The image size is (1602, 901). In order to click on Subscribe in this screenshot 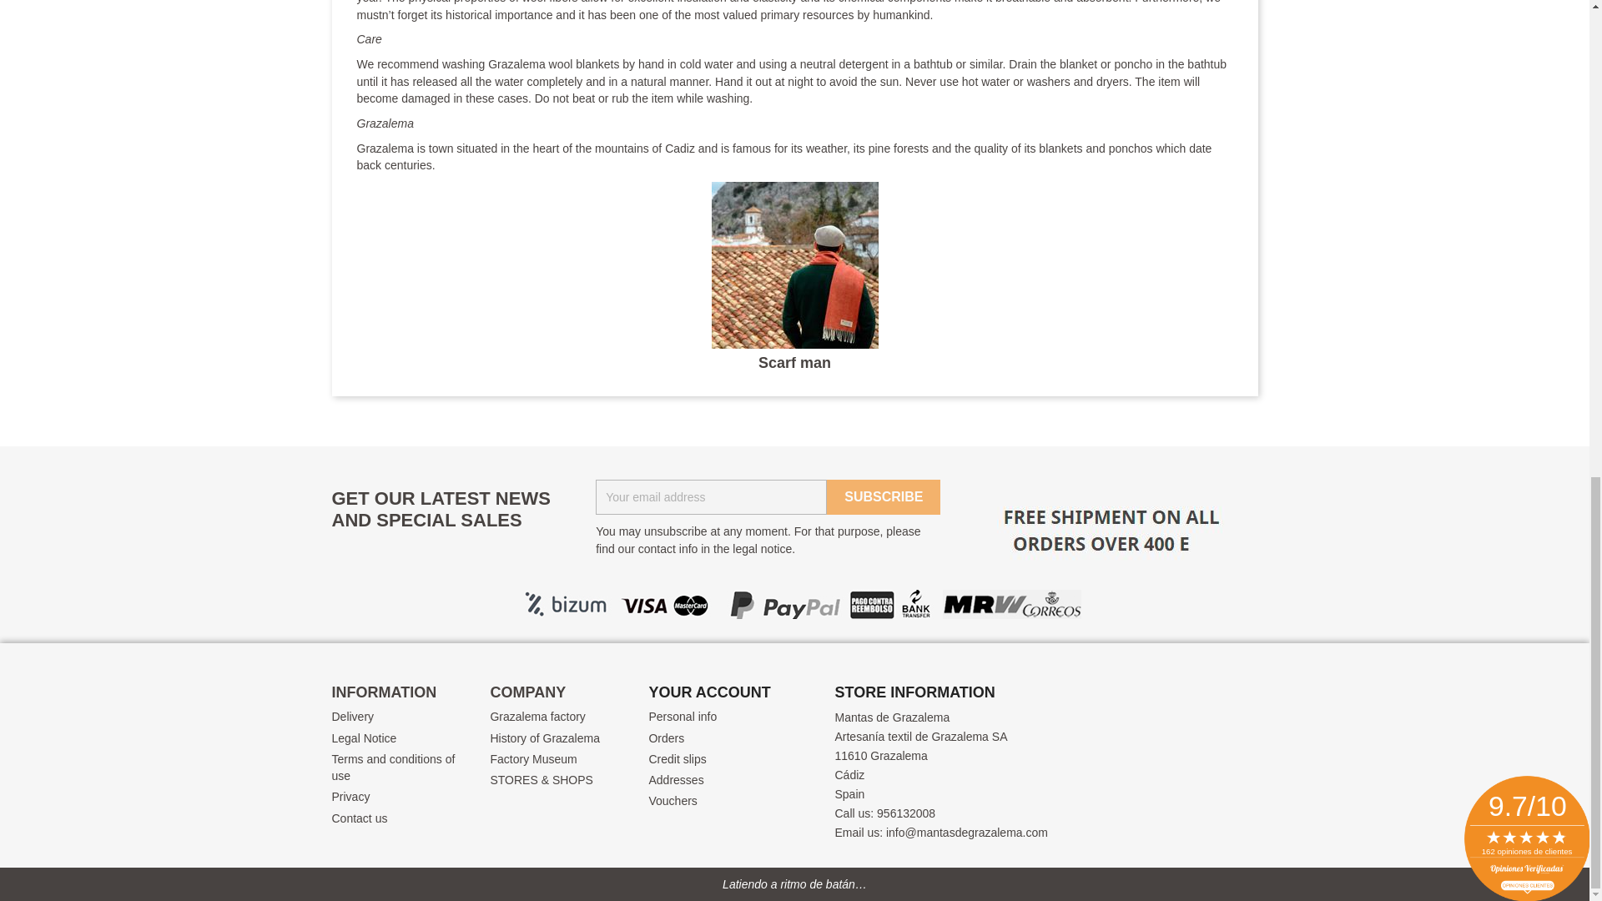, I will do `click(883, 496)`.